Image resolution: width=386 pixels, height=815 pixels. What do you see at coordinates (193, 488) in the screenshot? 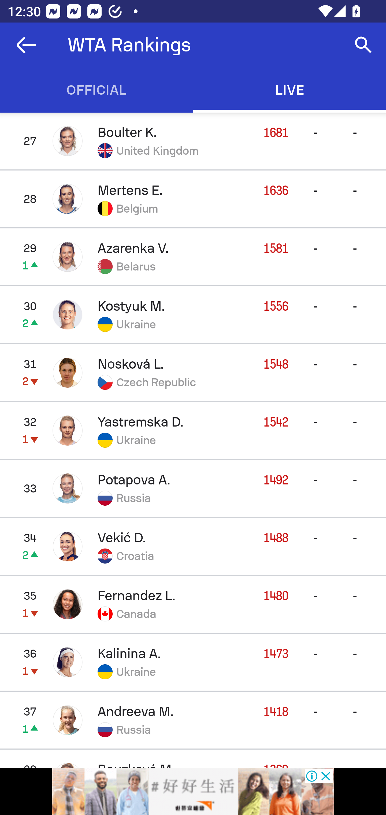
I see `33 Potapova A. 1492 - - Russia` at bounding box center [193, 488].